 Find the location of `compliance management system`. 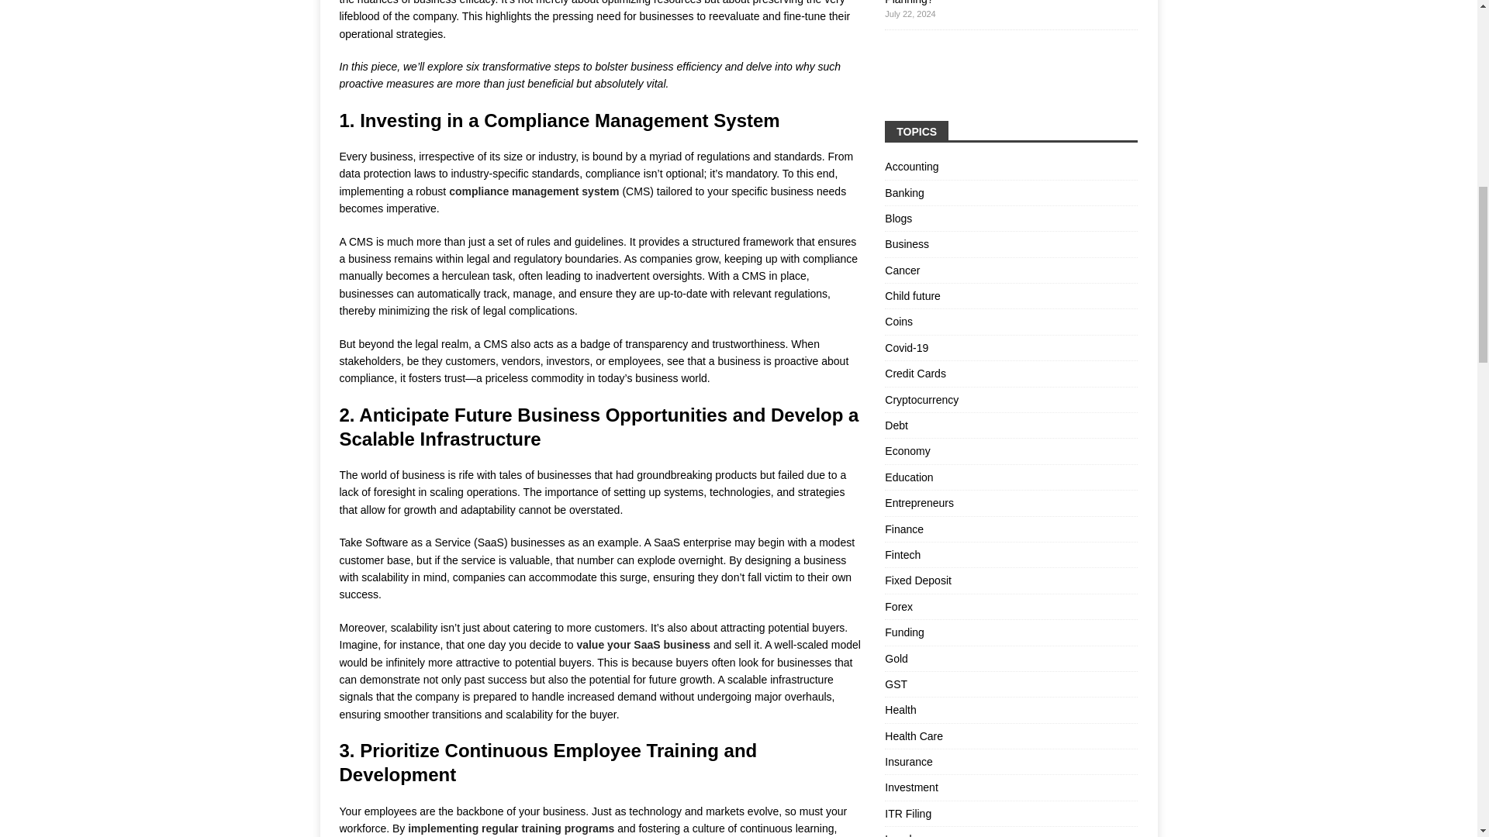

compliance management system is located at coordinates (534, 191).